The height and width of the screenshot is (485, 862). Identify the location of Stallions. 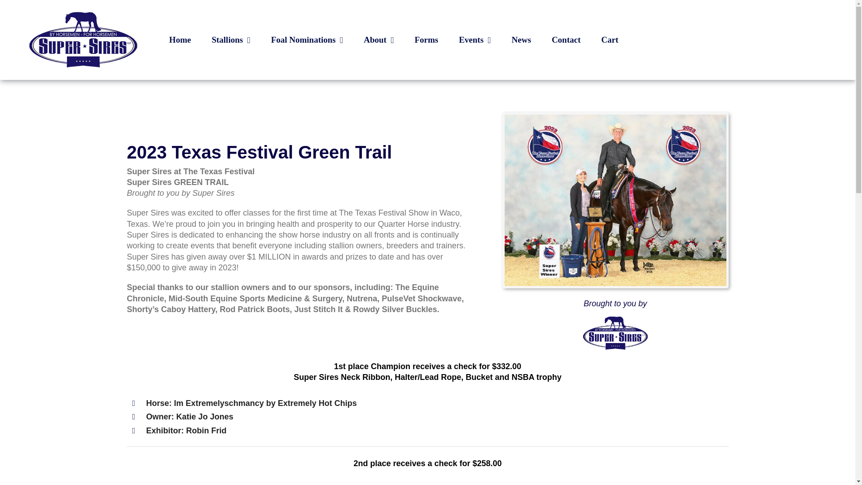
(230, 40).